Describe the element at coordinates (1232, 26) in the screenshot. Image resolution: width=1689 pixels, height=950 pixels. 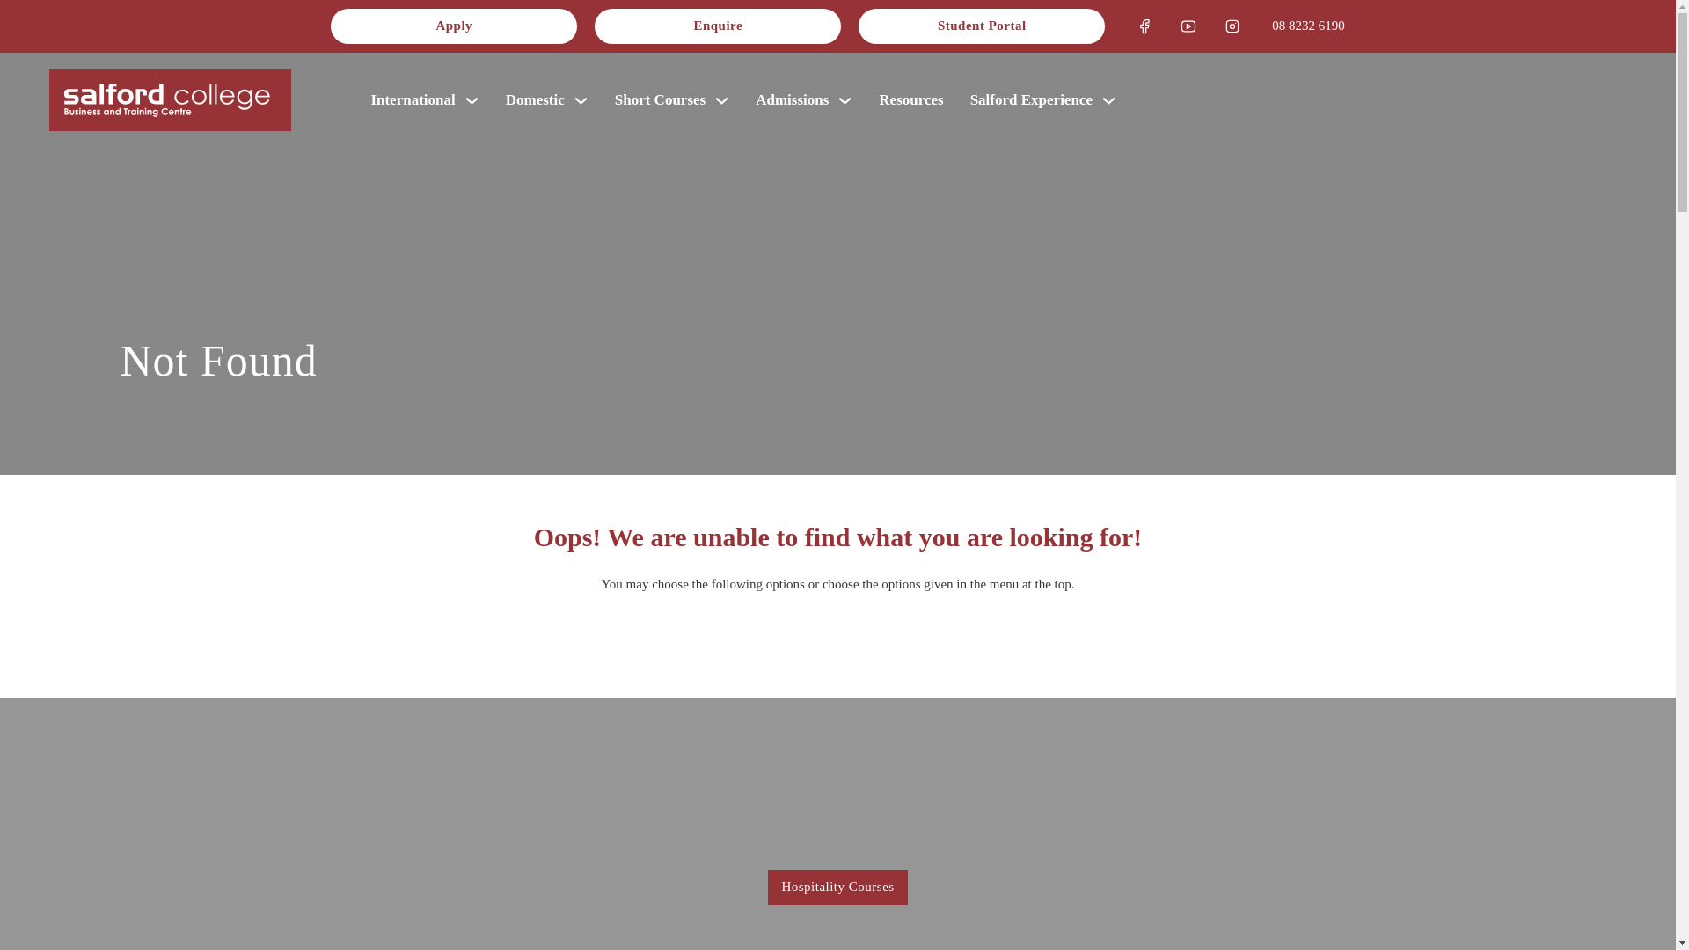
I see `instagram page` at that location.